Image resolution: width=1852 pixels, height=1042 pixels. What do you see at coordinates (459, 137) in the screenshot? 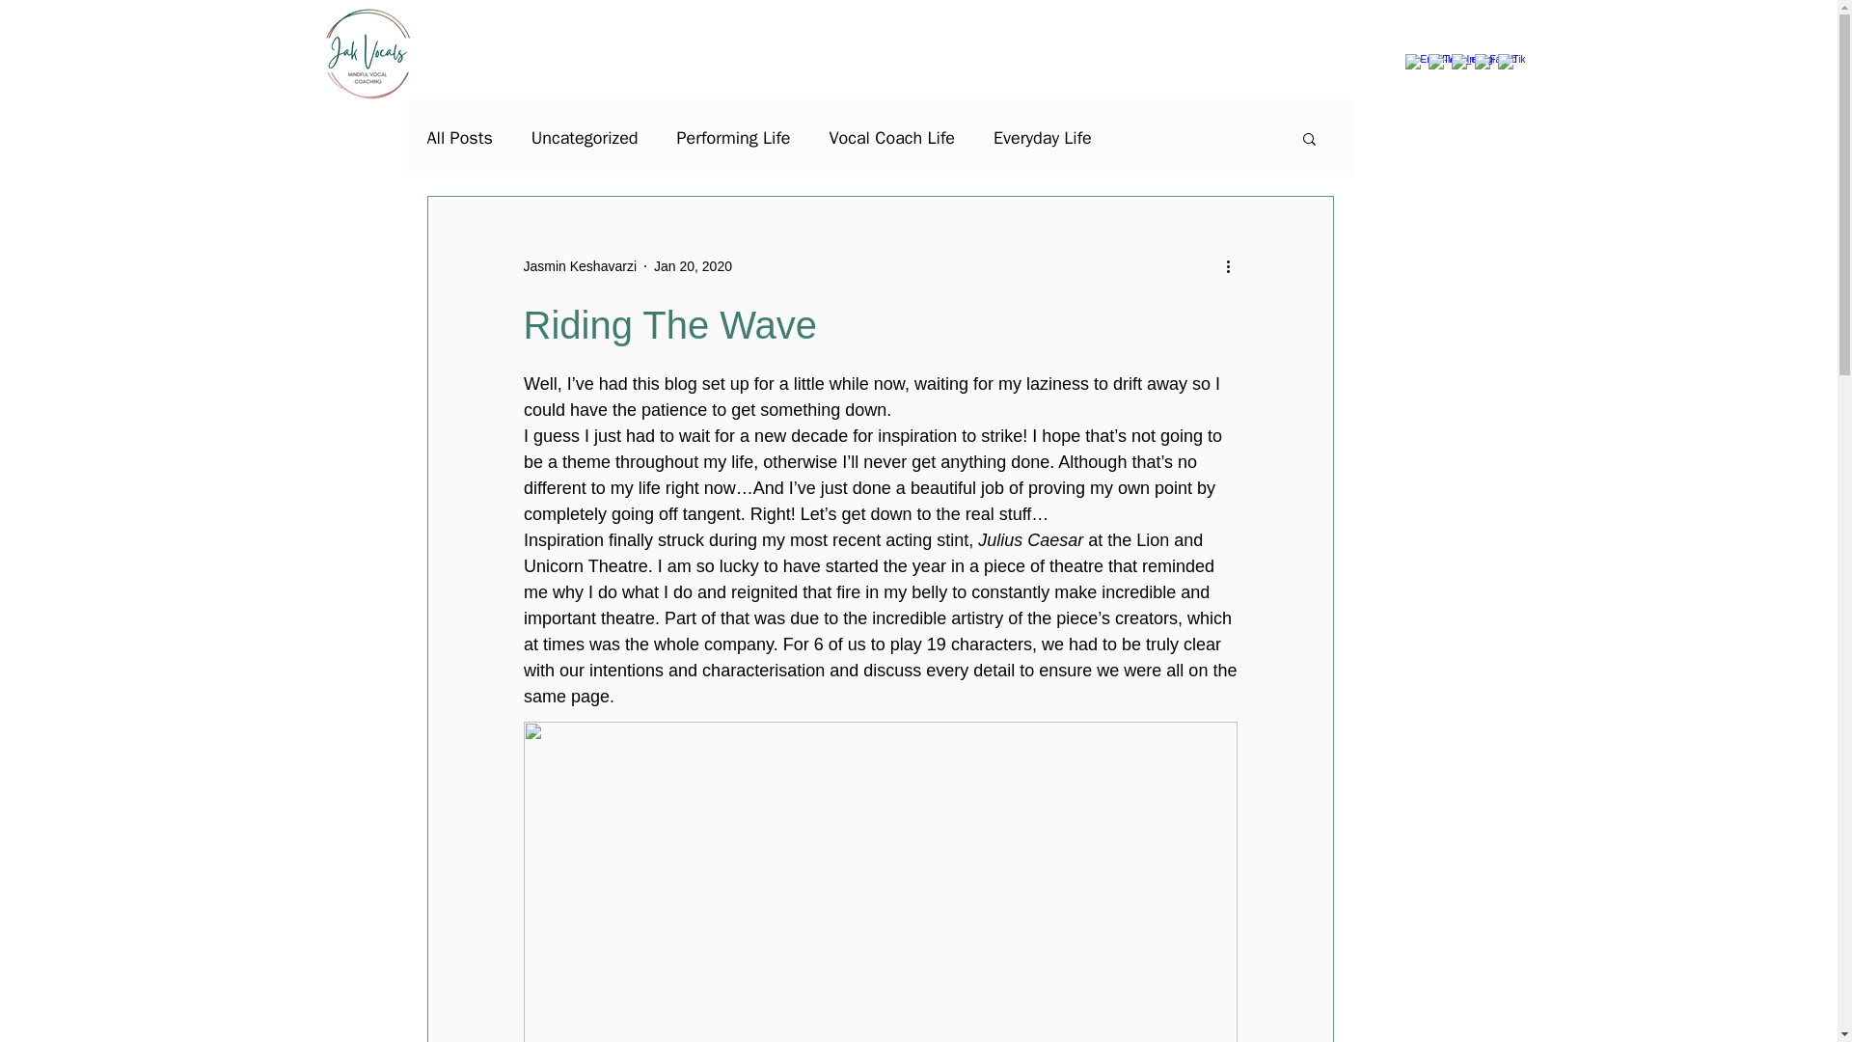
I see `All Posts` at bounding box center [459, 137].